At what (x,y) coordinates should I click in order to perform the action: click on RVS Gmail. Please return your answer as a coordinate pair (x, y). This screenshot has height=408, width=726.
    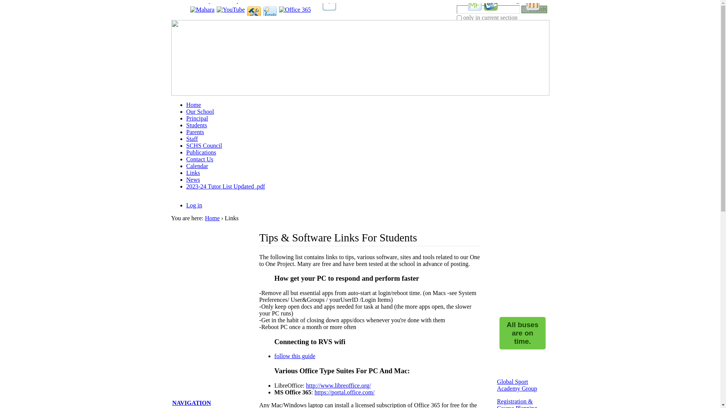
    Looking at the image, I should click on (491, 8).